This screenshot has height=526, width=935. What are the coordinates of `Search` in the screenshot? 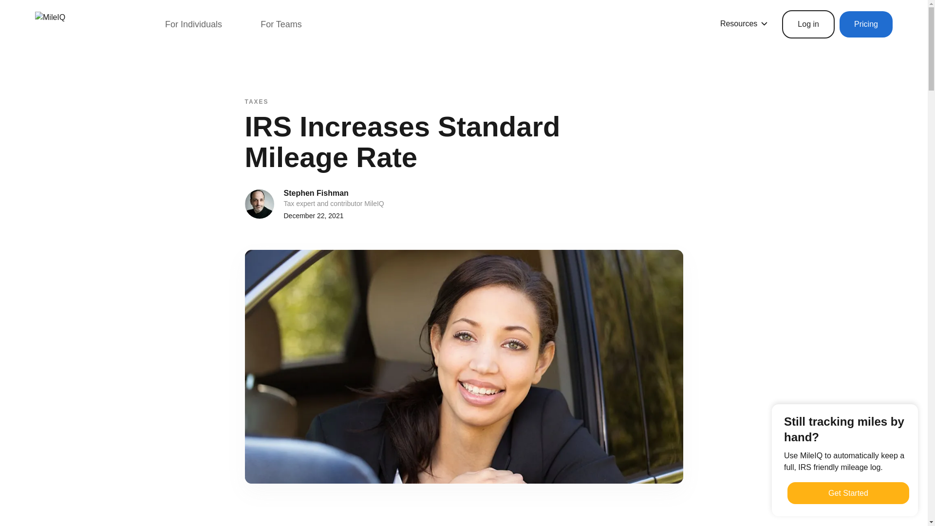 It's located at (19, 10).